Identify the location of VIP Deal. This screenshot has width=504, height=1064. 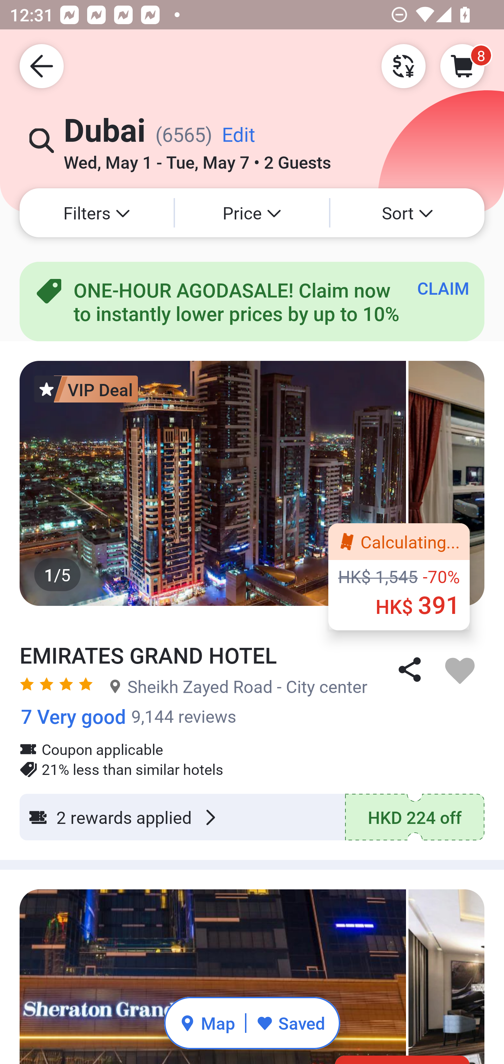
(86, 388).